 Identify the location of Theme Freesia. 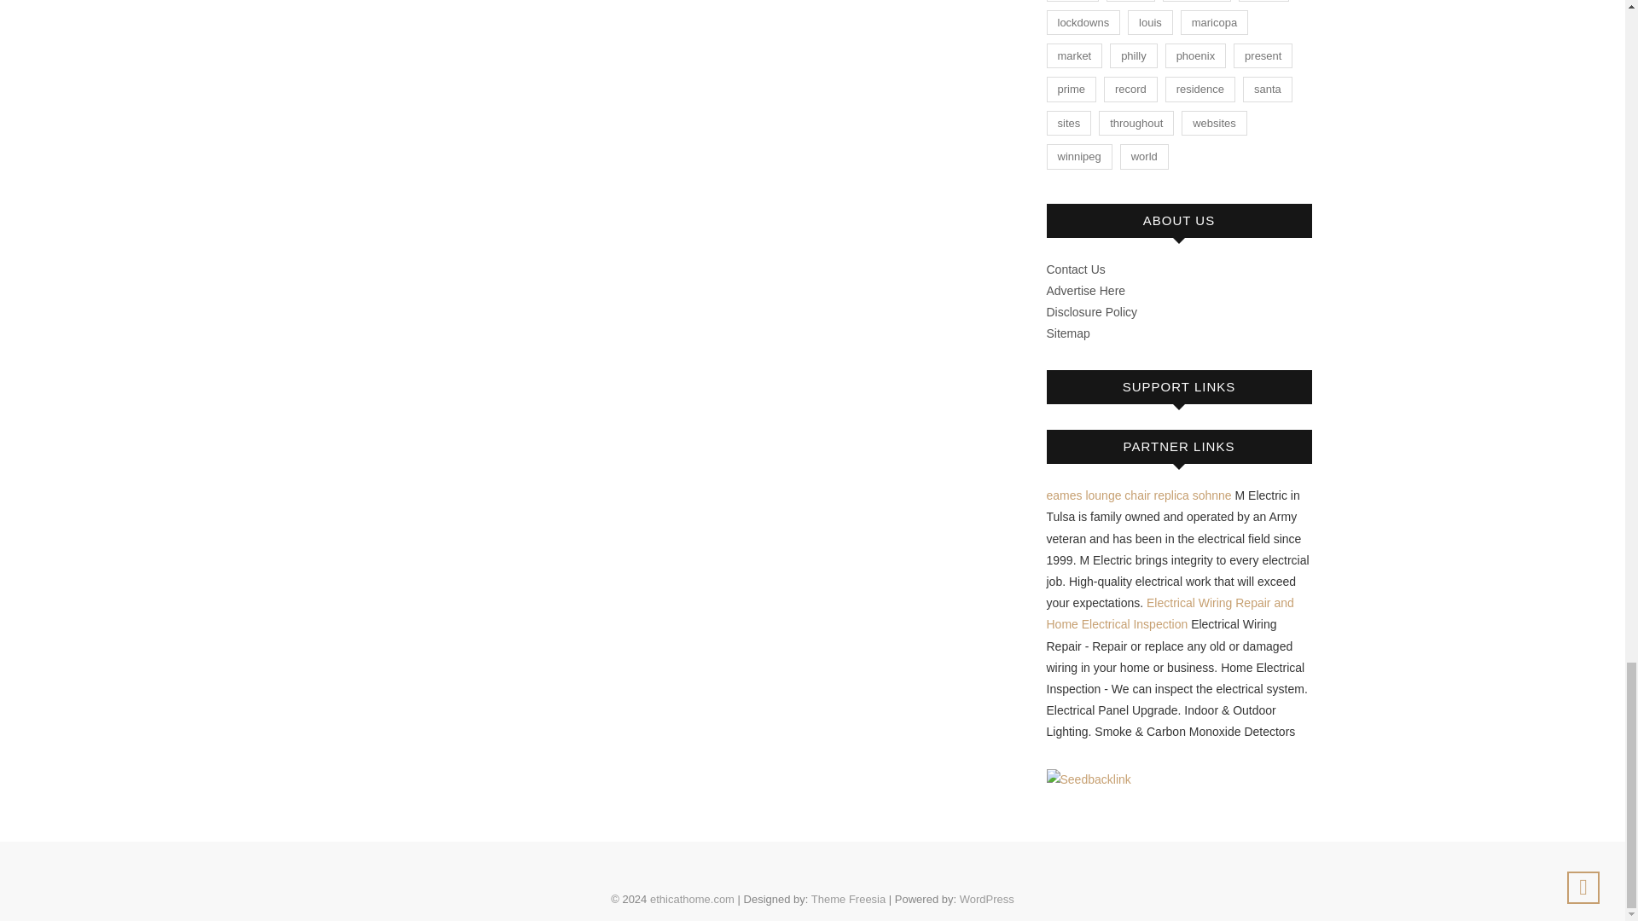
(848, 899).